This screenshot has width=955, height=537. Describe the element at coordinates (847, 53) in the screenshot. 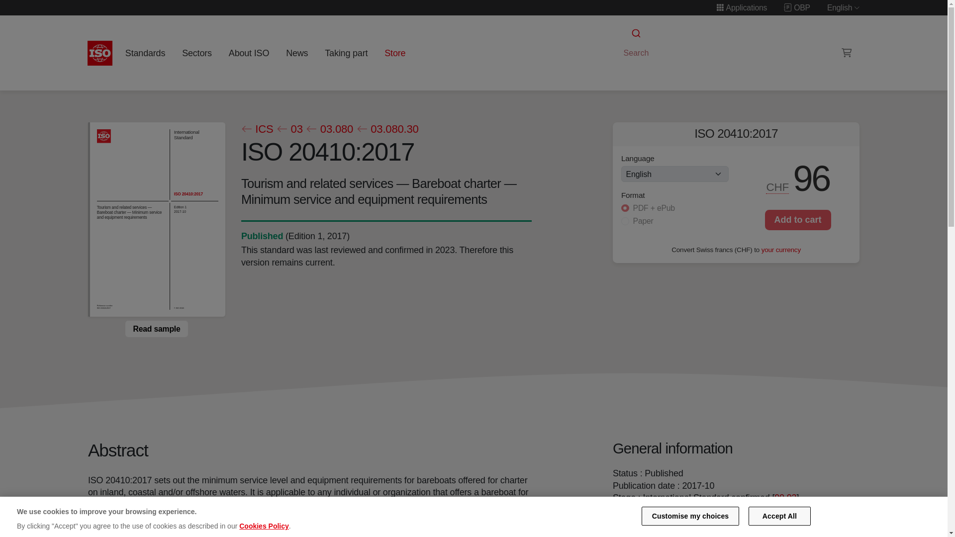

I see `Shopping cart` at that location.